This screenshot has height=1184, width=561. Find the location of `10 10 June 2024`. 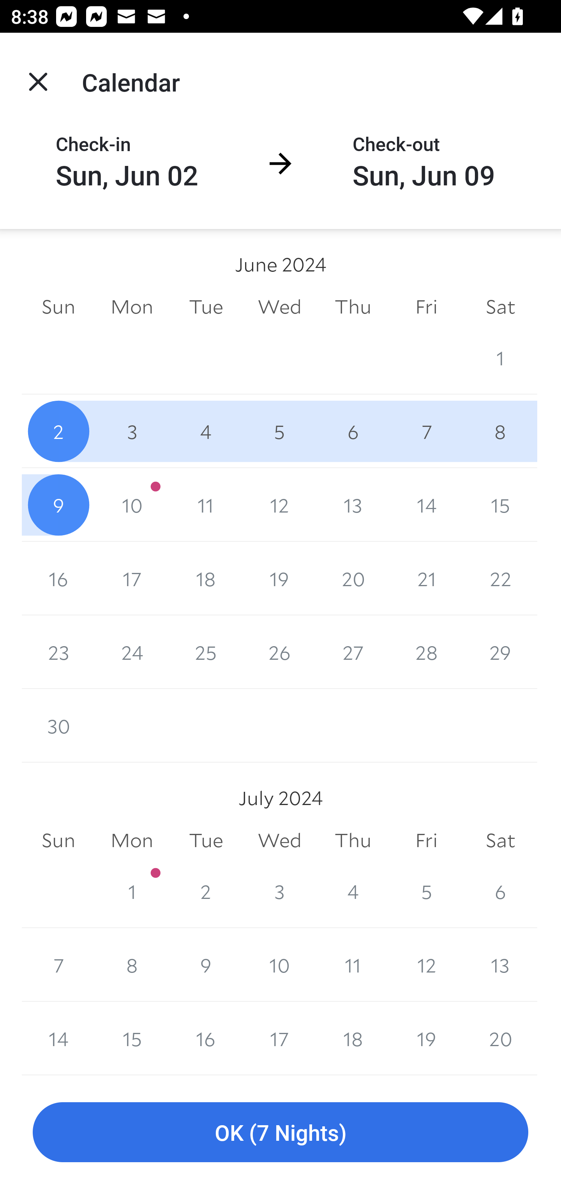

10 10 June 2024 is located at coordinates (132, 505).